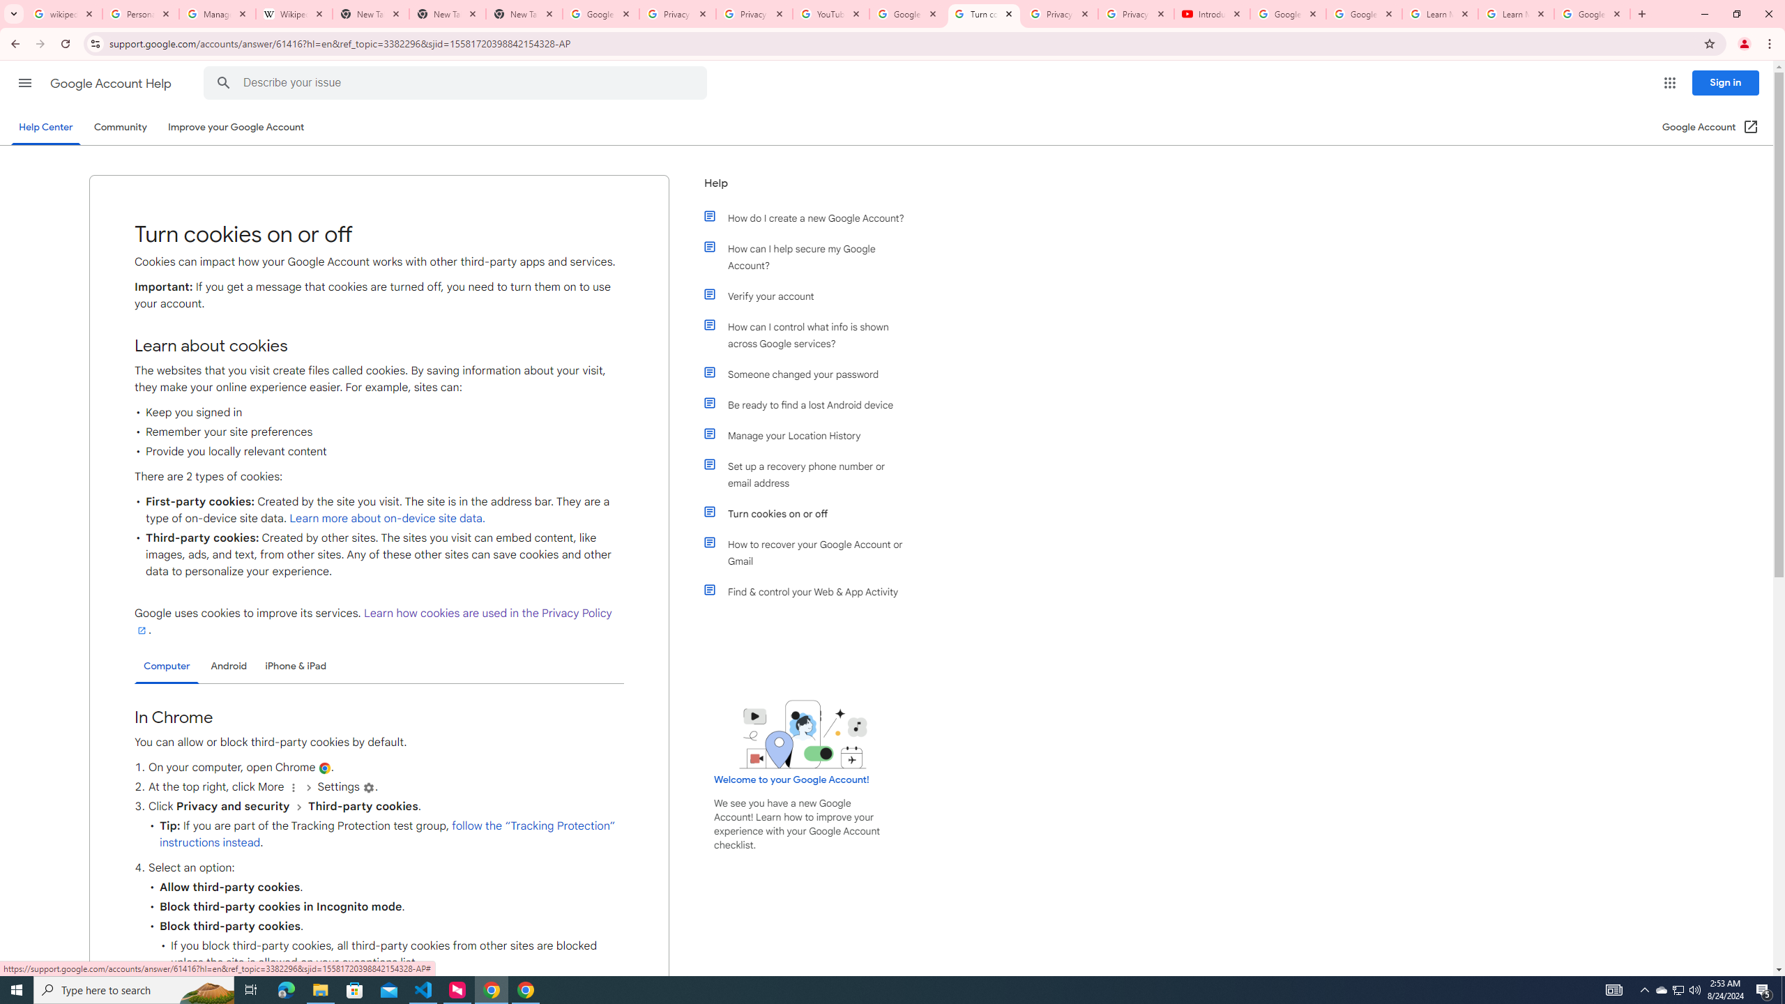 The height and width of the screenshot is (1004, 1785). What do you see at coordinates (811, 374) in the screenshot?
I see `Someone changed your password` at bounding box center [811, 374].